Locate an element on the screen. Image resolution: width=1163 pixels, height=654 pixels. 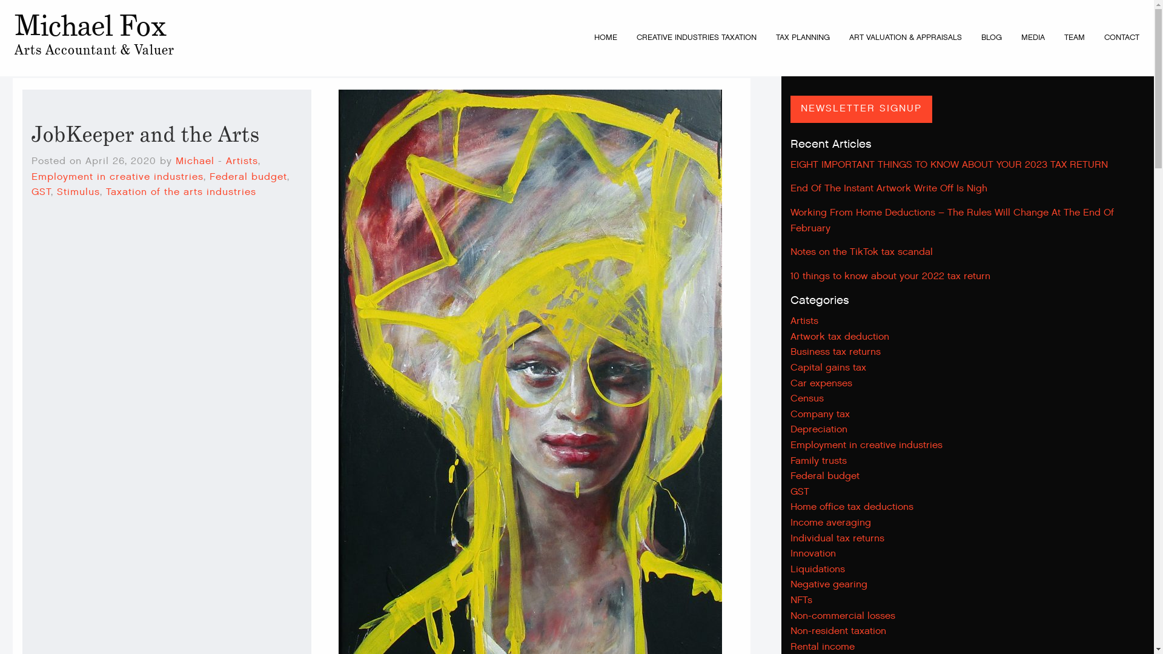
NEWSLETTER SIGNUP is located at coordinates (861, 109).